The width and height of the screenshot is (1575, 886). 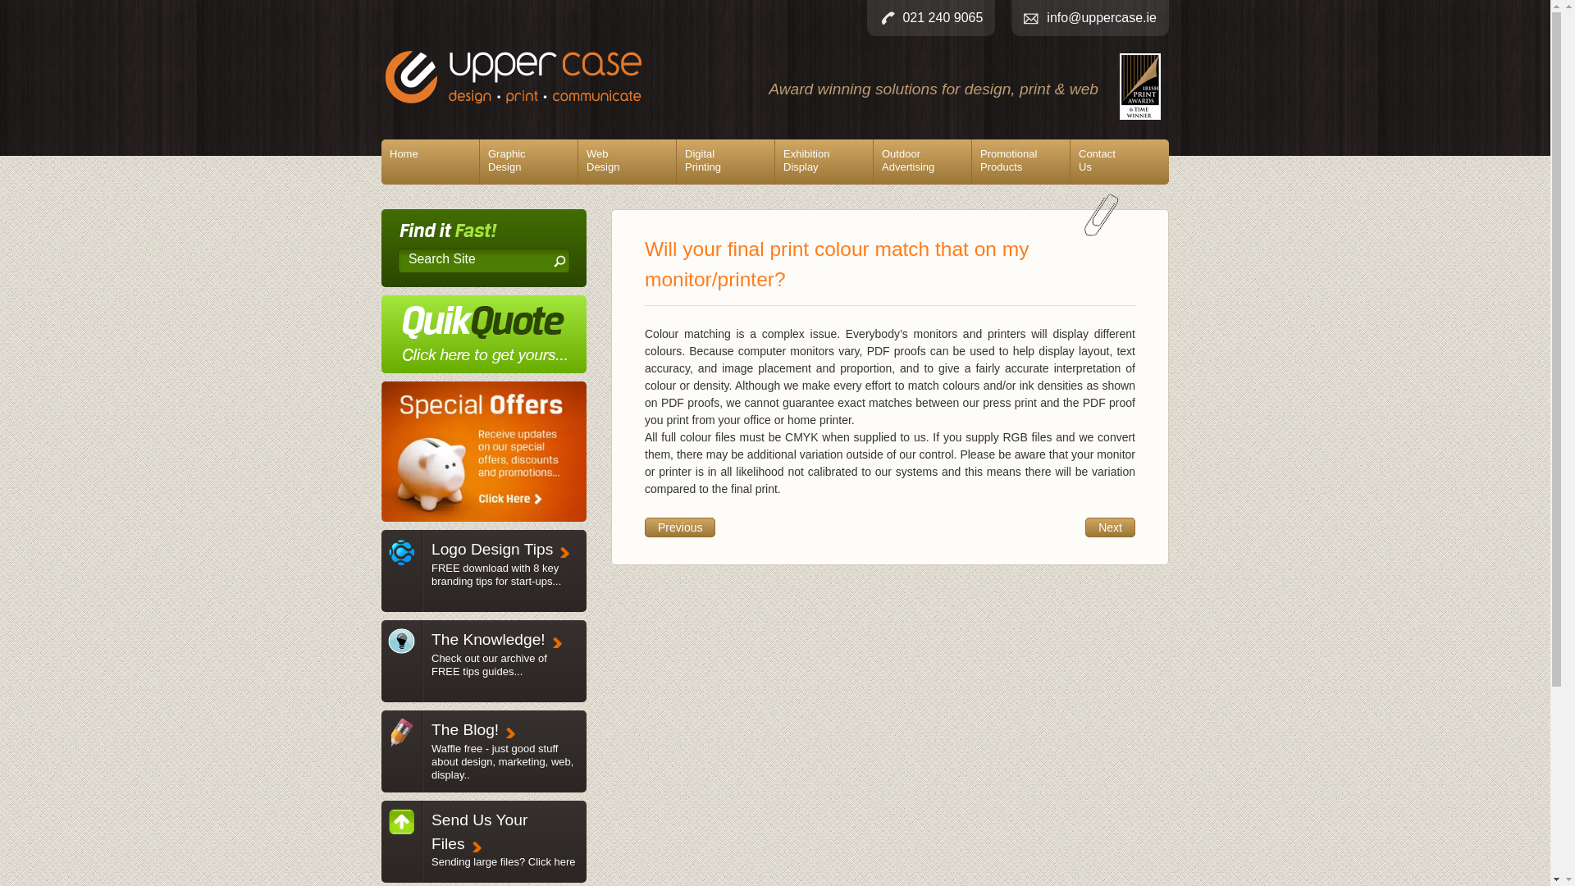 What do you see at coordinates (401, 833) in the screenshot?
I see `The Blog!` at bounding box center [401, 833].